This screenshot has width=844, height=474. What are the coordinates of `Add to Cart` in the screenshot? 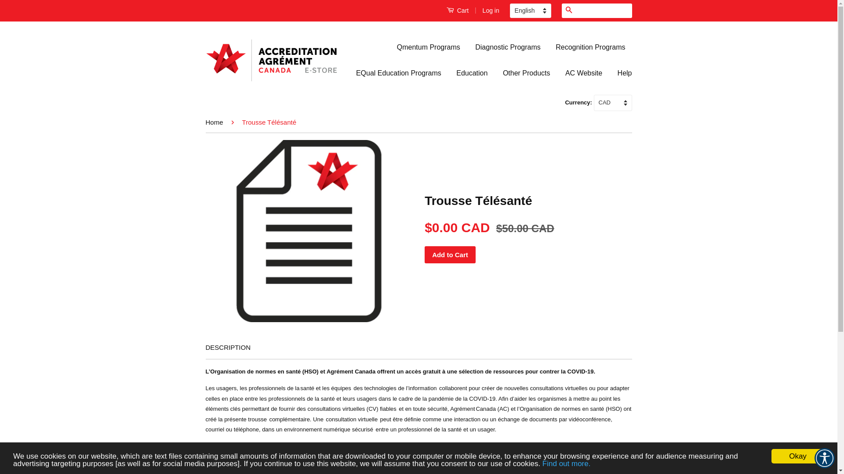 It's located at (450, 255).